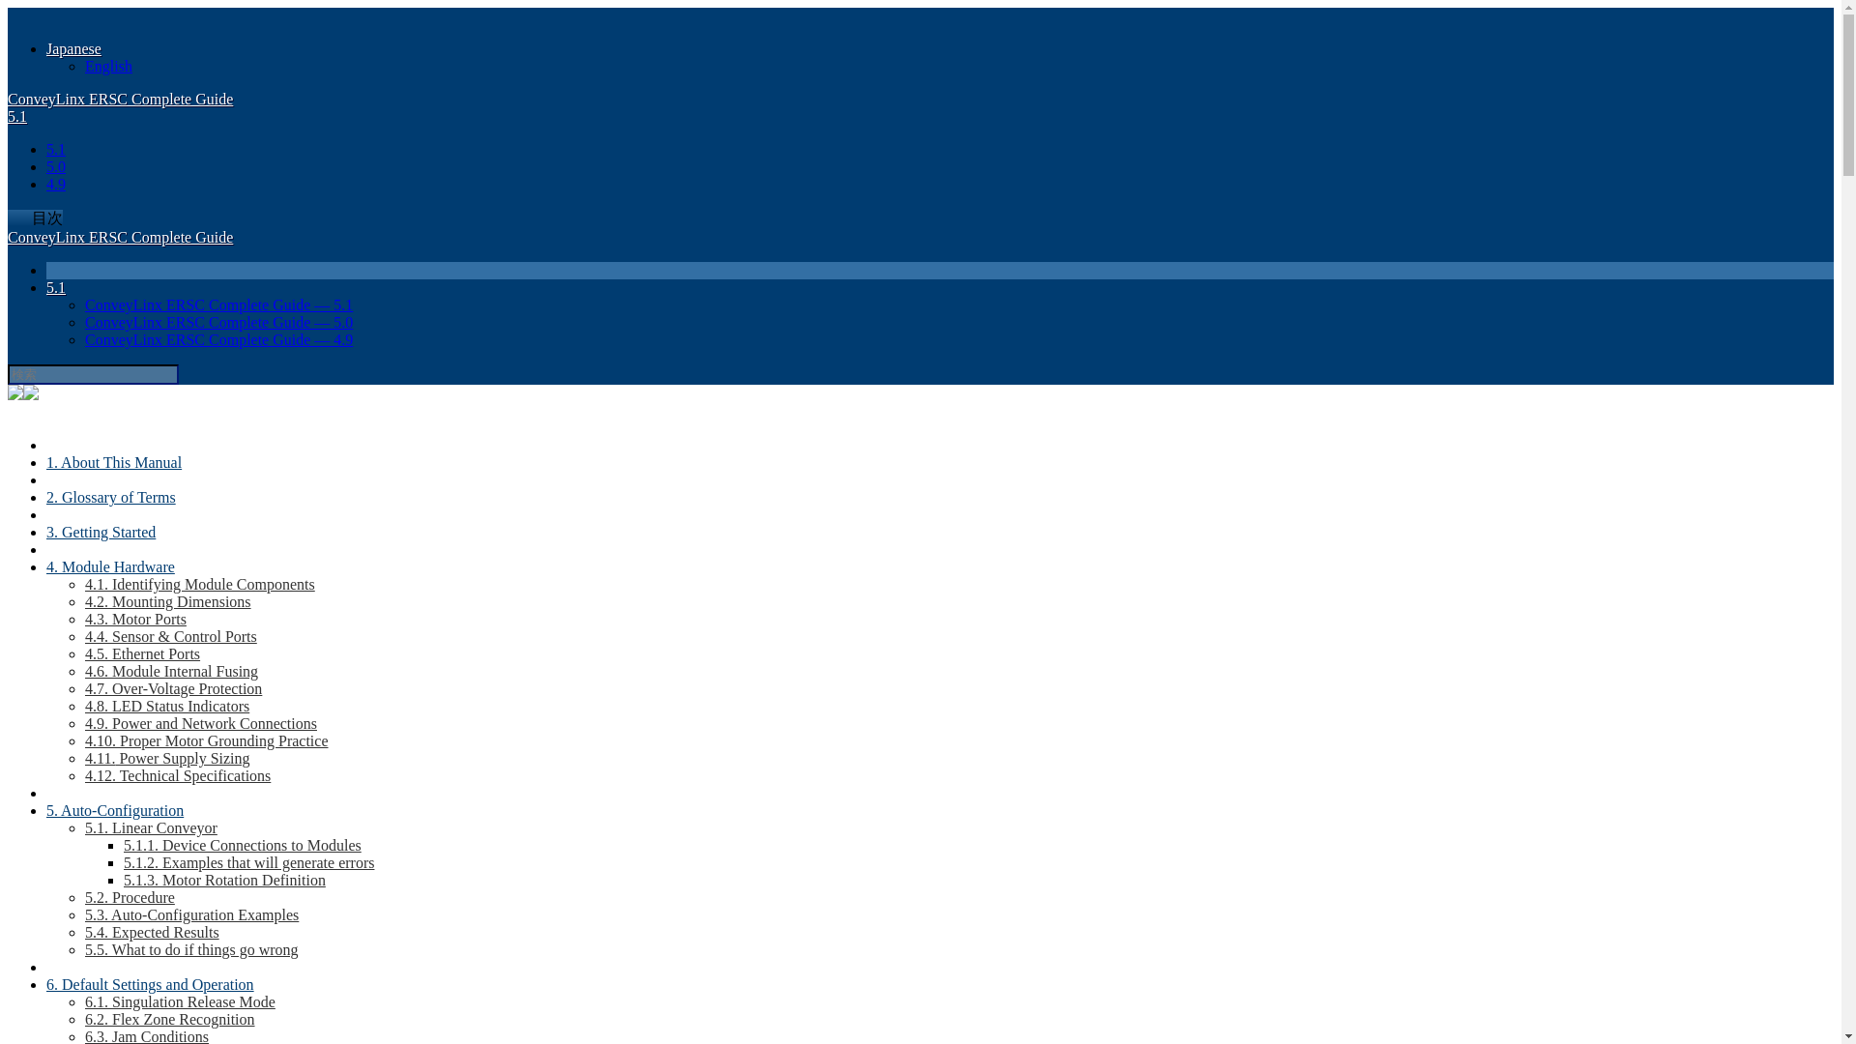 This screenshot has width=1856, height=1044. What do you see at coordinates (200, 584) in the screenshot?
I see `4.1. Identifying Module Components` at bounding box center [200, 584].